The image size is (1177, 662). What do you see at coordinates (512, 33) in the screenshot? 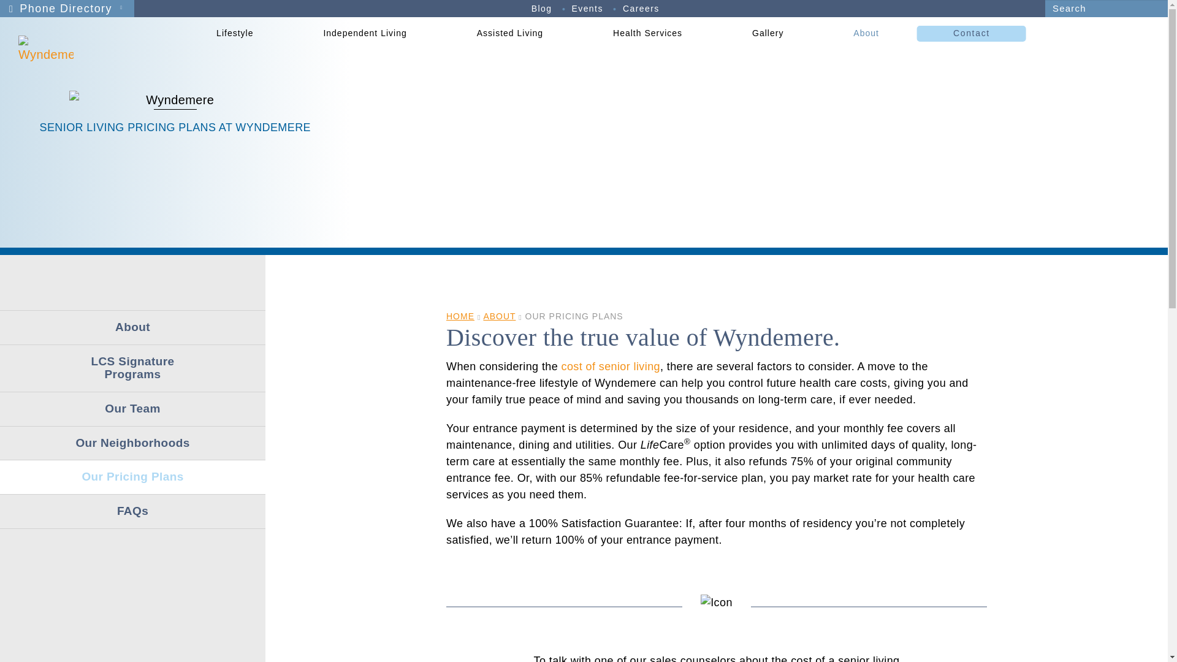
I see `Assisted Living` at bounding box center [512, 33].